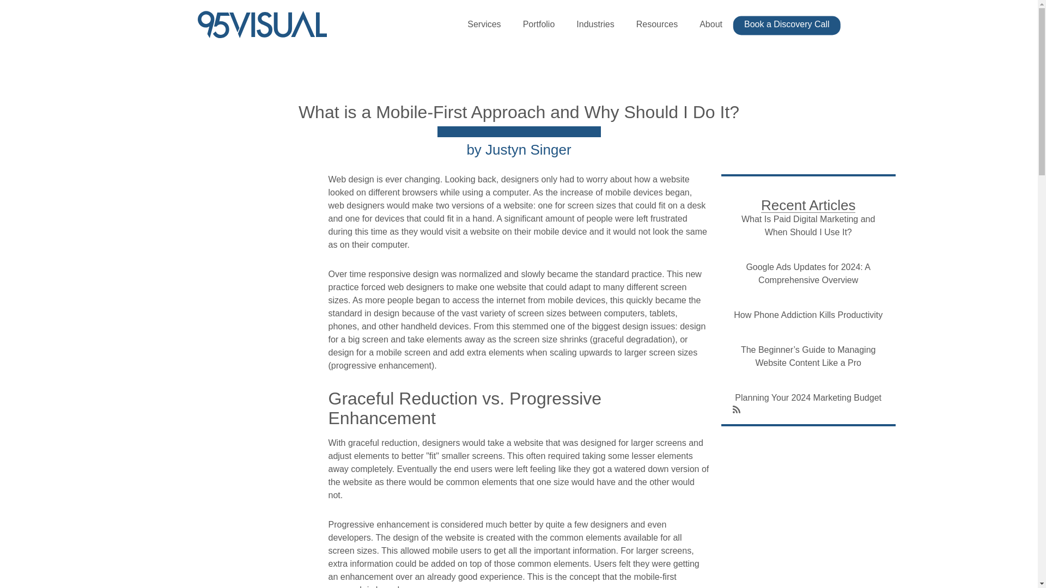 The width and height of the screenshot is (1046, 588). I want to click on Resources, so click(657, 24).